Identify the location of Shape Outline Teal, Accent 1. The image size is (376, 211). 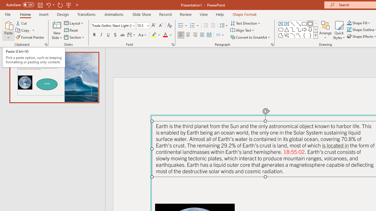
(349, 30).